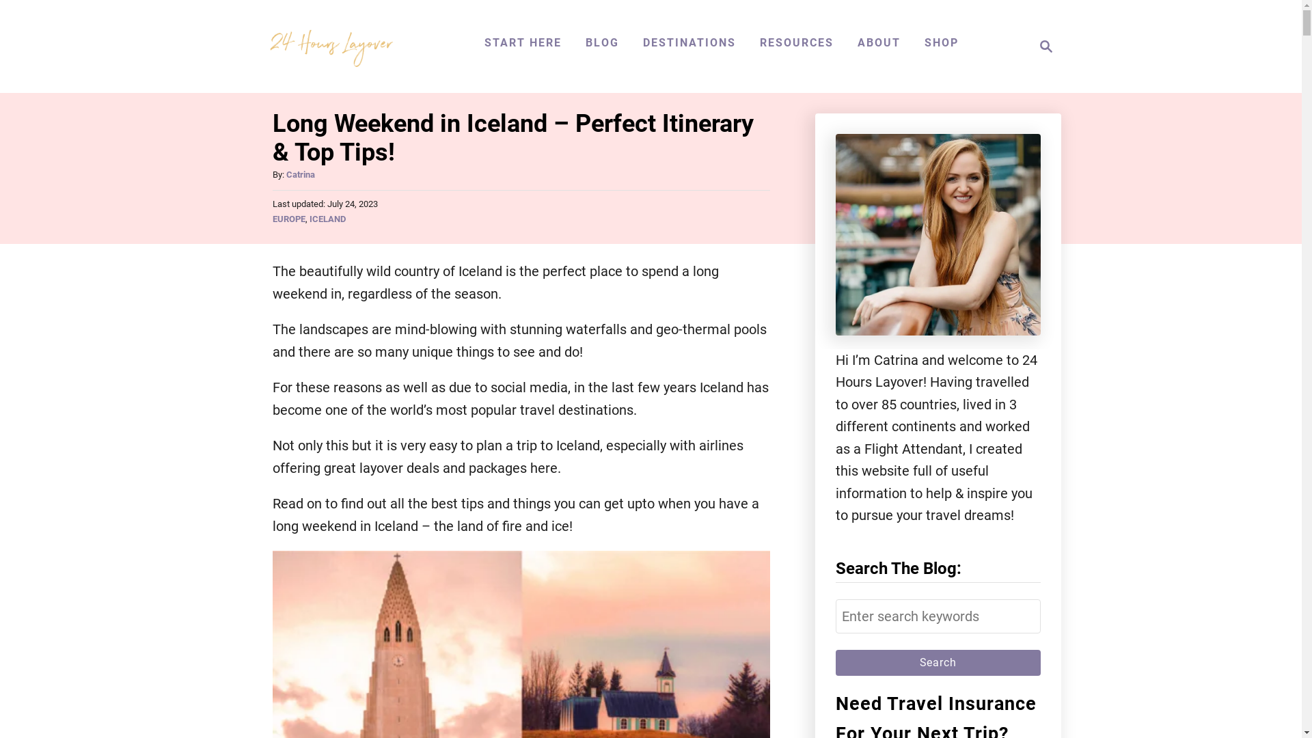 This screenshot has height=738, width=1312. What do you see at coordinates (1042, 46) in the screenshot?
I see `Search
Magnifying Glass` at bounding box center [1042, 46].